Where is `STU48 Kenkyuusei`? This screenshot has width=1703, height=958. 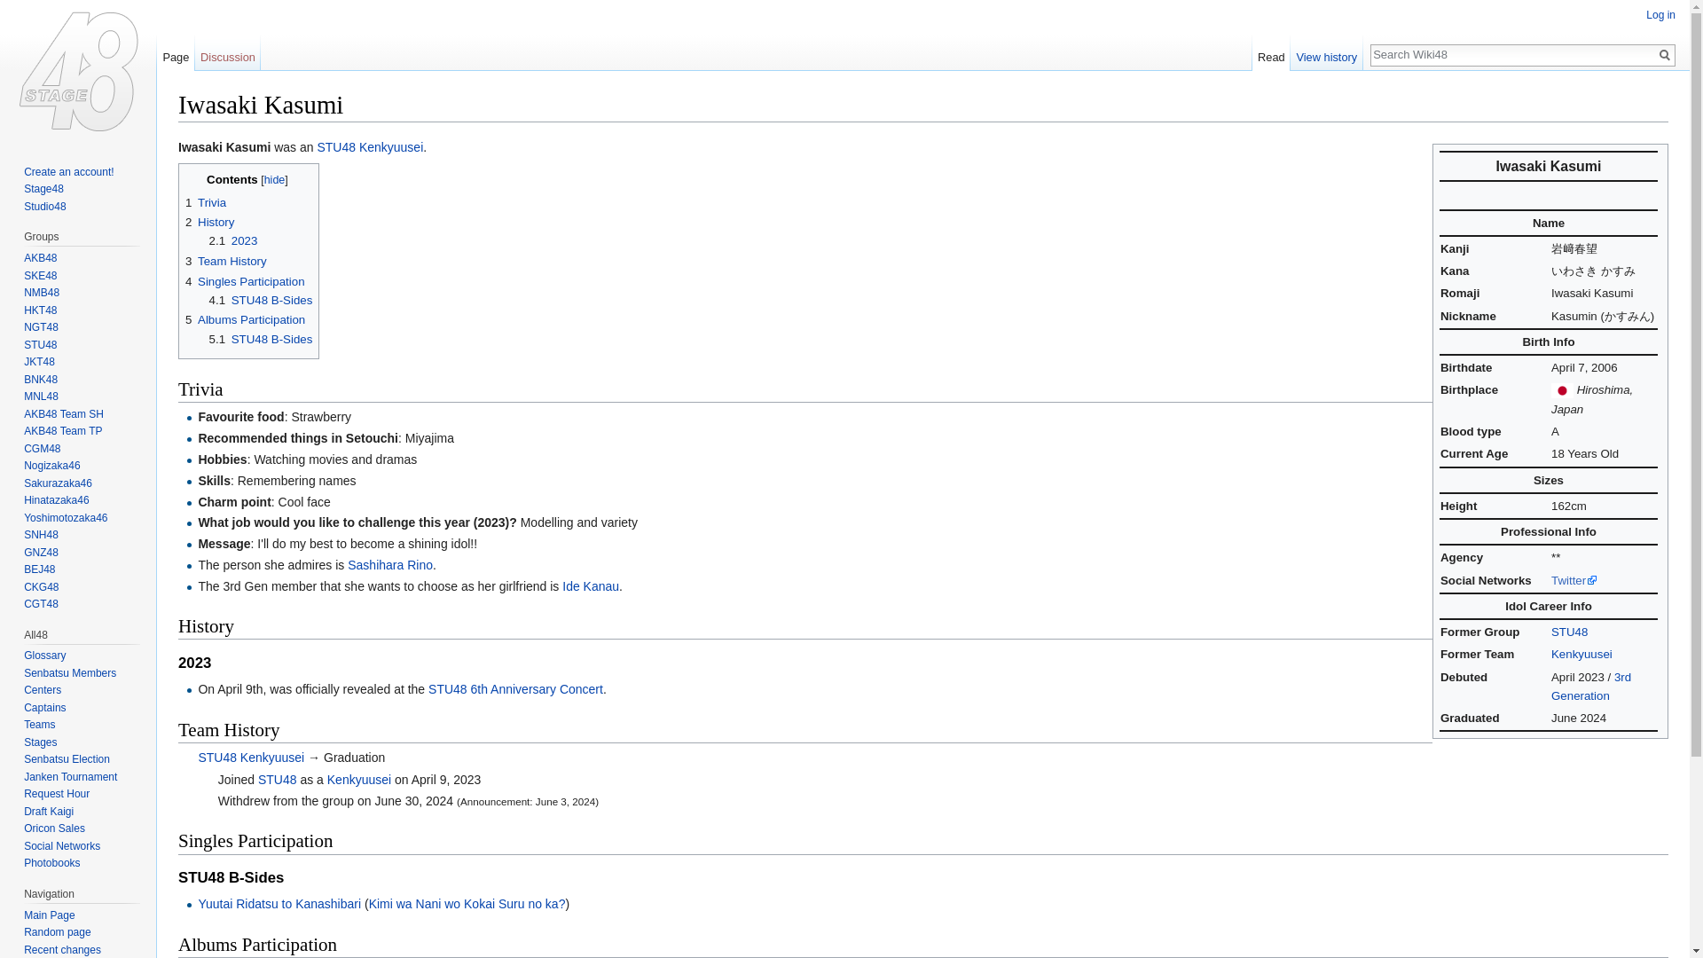 STU48 Kenkyuusei is located at coordinates (390, 146).